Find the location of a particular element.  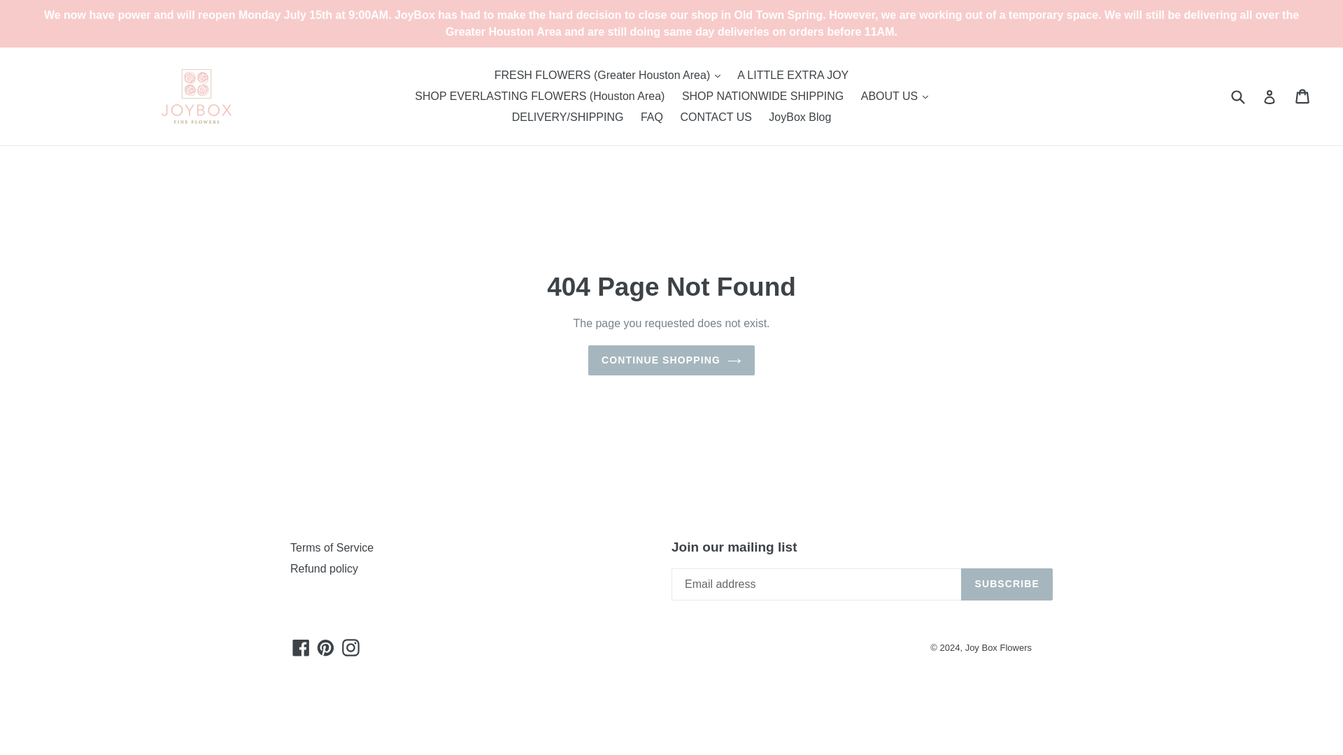

Joy Box Flowers is located at coordinates (196, 96).